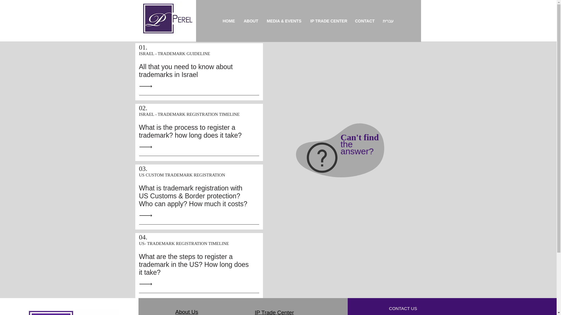 The height and width of the screenshot is (315, 561). What do you see at coordinates (361, 144) in the screenshot?
I see `About Us` at bounding box center [361, 144].